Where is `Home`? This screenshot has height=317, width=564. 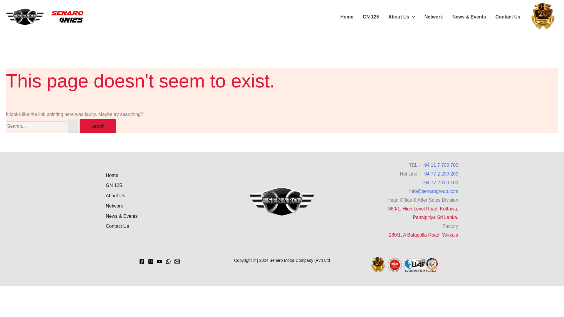
Home is located at coordinates (347, 17).